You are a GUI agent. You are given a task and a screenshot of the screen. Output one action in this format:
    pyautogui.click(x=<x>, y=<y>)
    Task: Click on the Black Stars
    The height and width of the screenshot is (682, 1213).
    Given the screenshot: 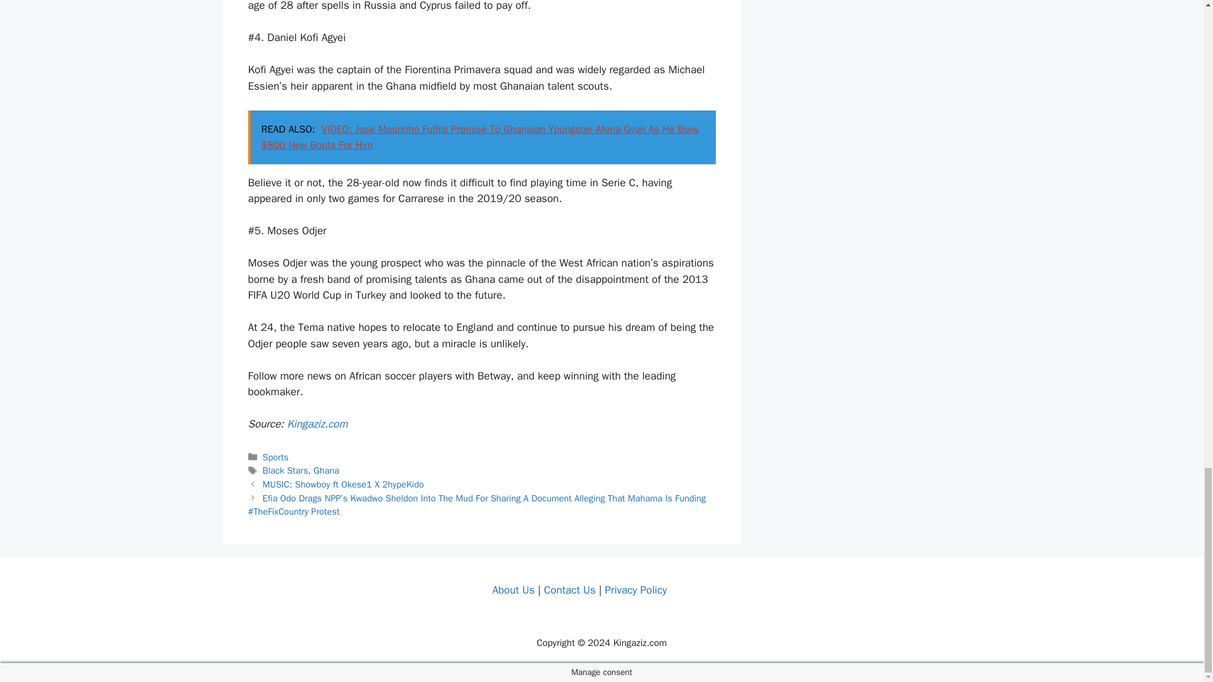 What is the action you would take?
    pyautogui.click(x=286, y=470)
    